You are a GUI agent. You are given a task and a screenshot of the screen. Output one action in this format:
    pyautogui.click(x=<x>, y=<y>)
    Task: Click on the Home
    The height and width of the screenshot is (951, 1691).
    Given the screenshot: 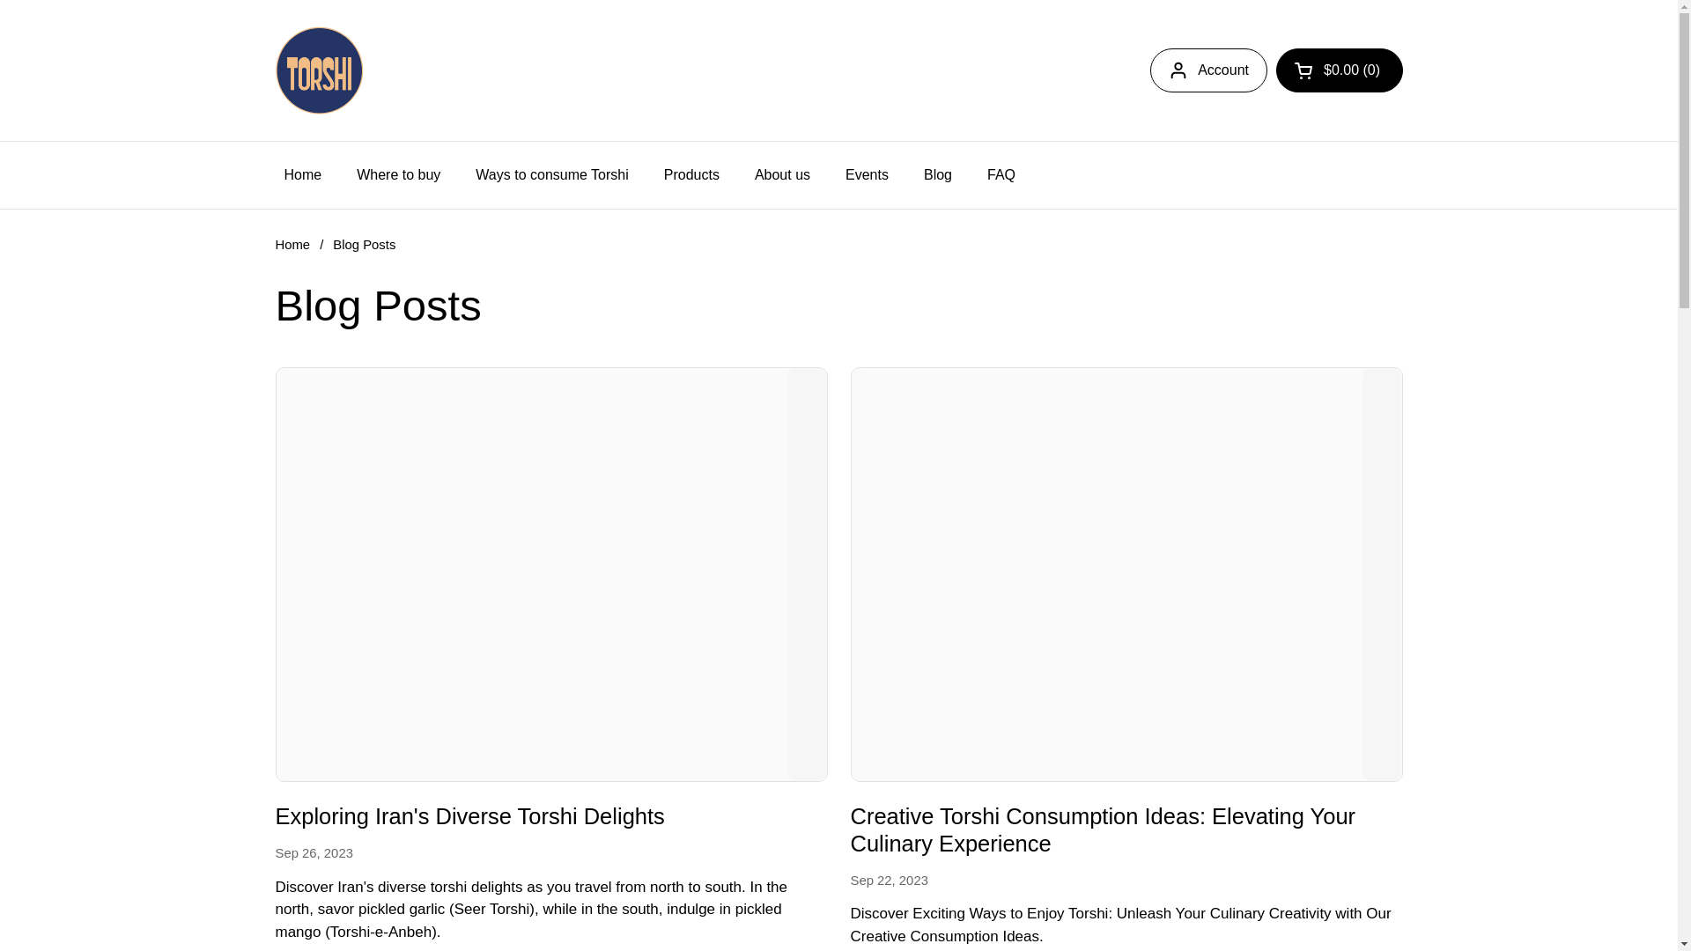 What is the action you would take?
    pyautogui.click(x=292, y=245)
    